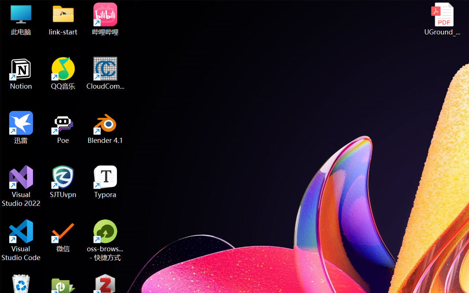  I want to click on Ink to Shape, so click(326, 66).